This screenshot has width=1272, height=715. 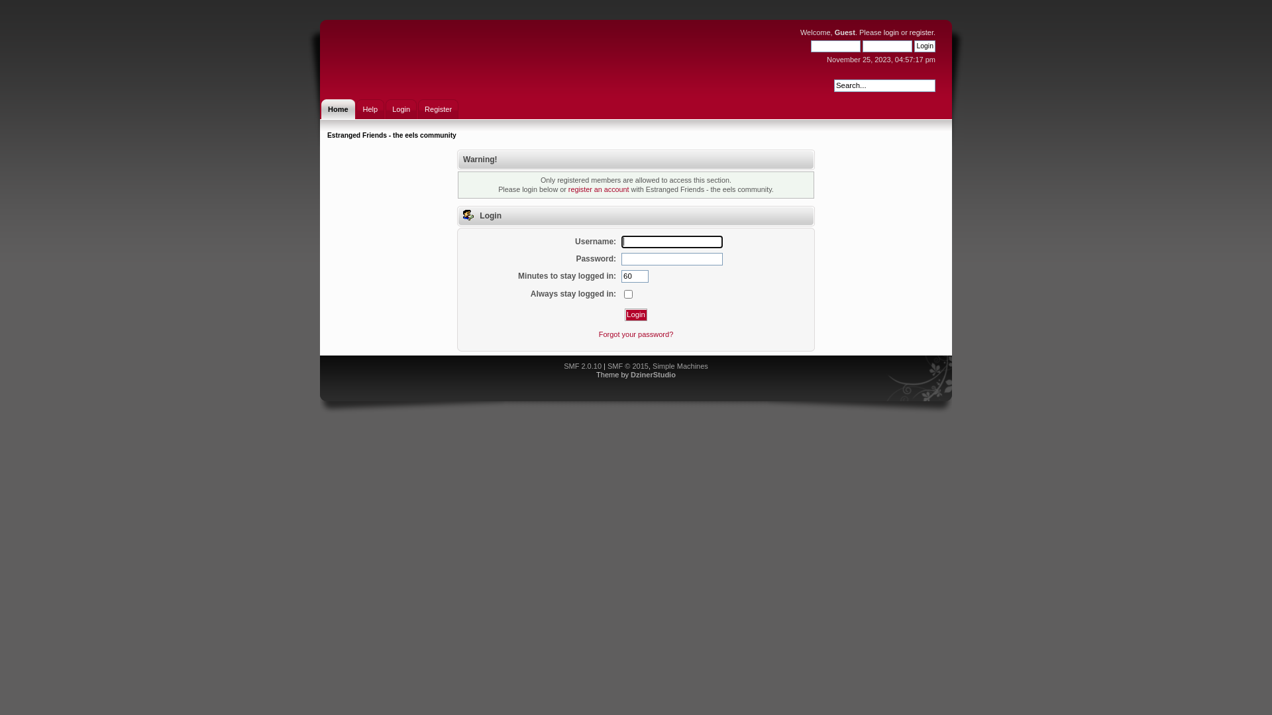 What do you see at coordinates (599, 189) in the screenshot?
I see `register an account` at bounding box center [599, 189].